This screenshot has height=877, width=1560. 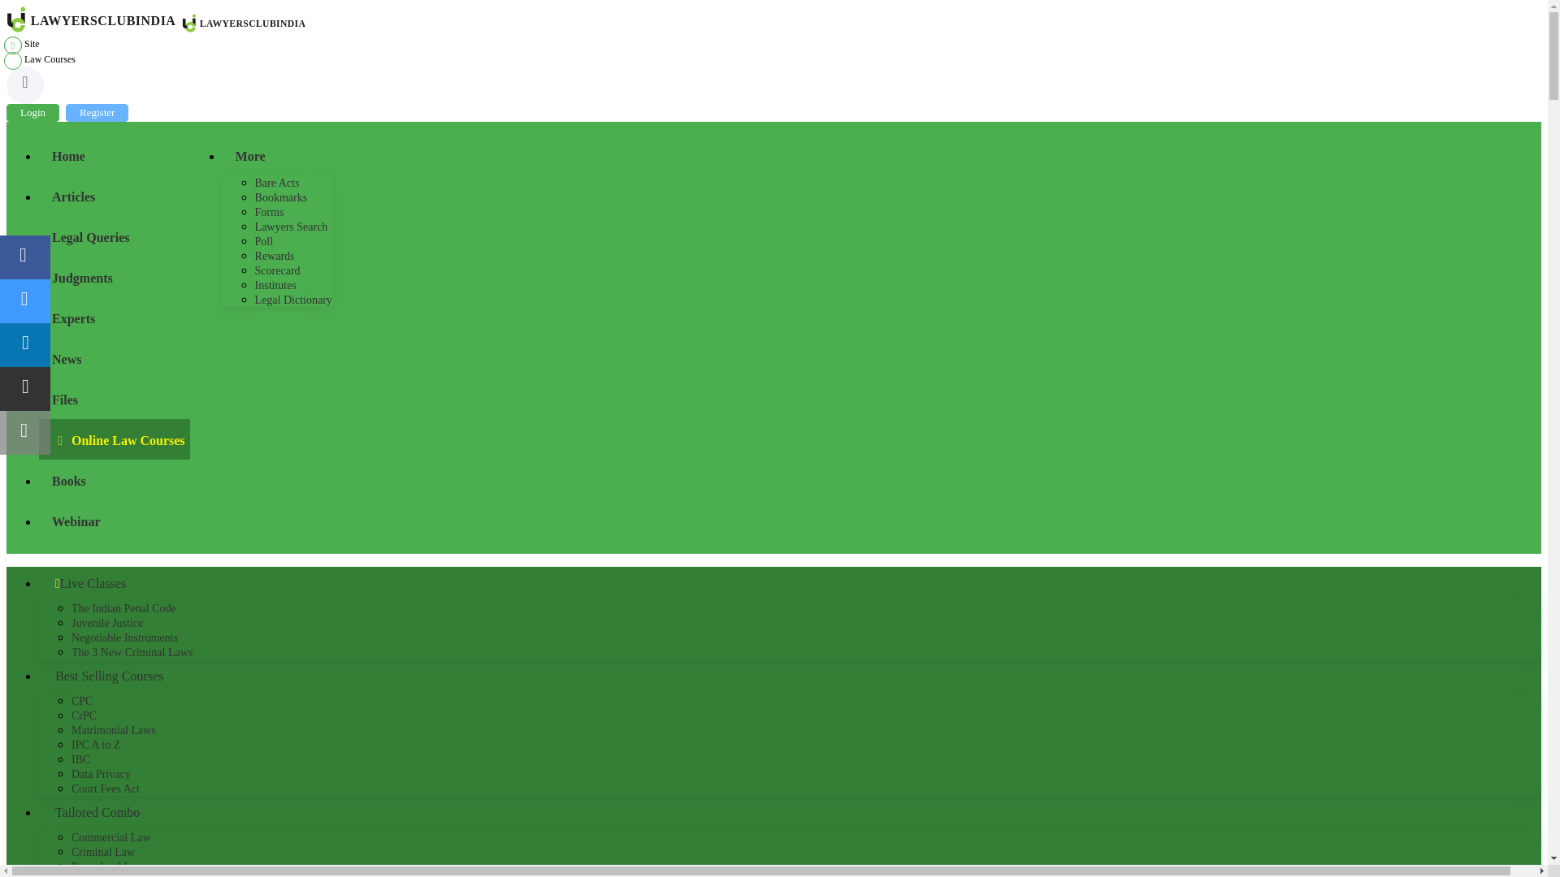 What do you see at coordinates (115, 277) in the screenshot?
I see `Judgments` at bounding box center [115, 277].